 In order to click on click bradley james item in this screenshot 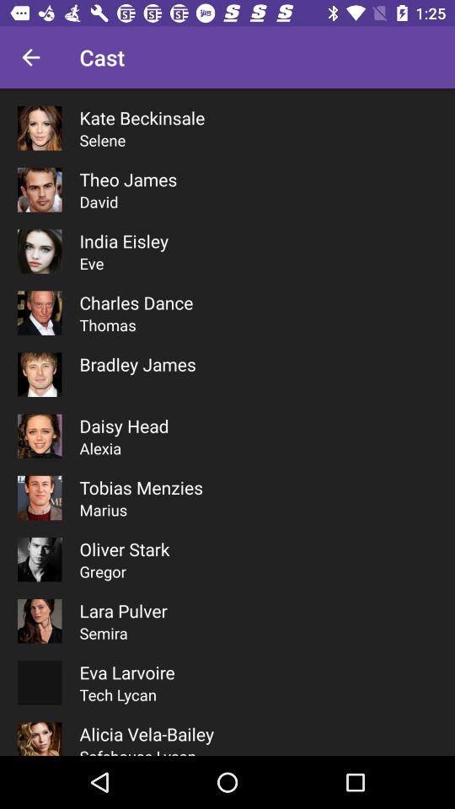, I will do `click(137, 364)`.